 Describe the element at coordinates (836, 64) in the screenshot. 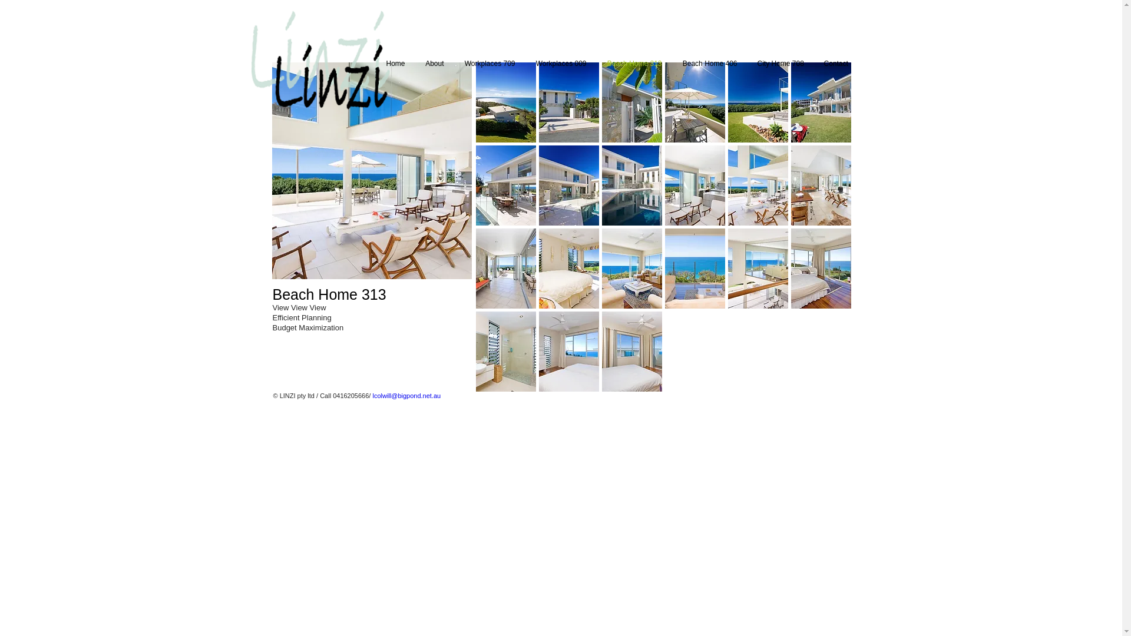

I see `Contact` at that location.